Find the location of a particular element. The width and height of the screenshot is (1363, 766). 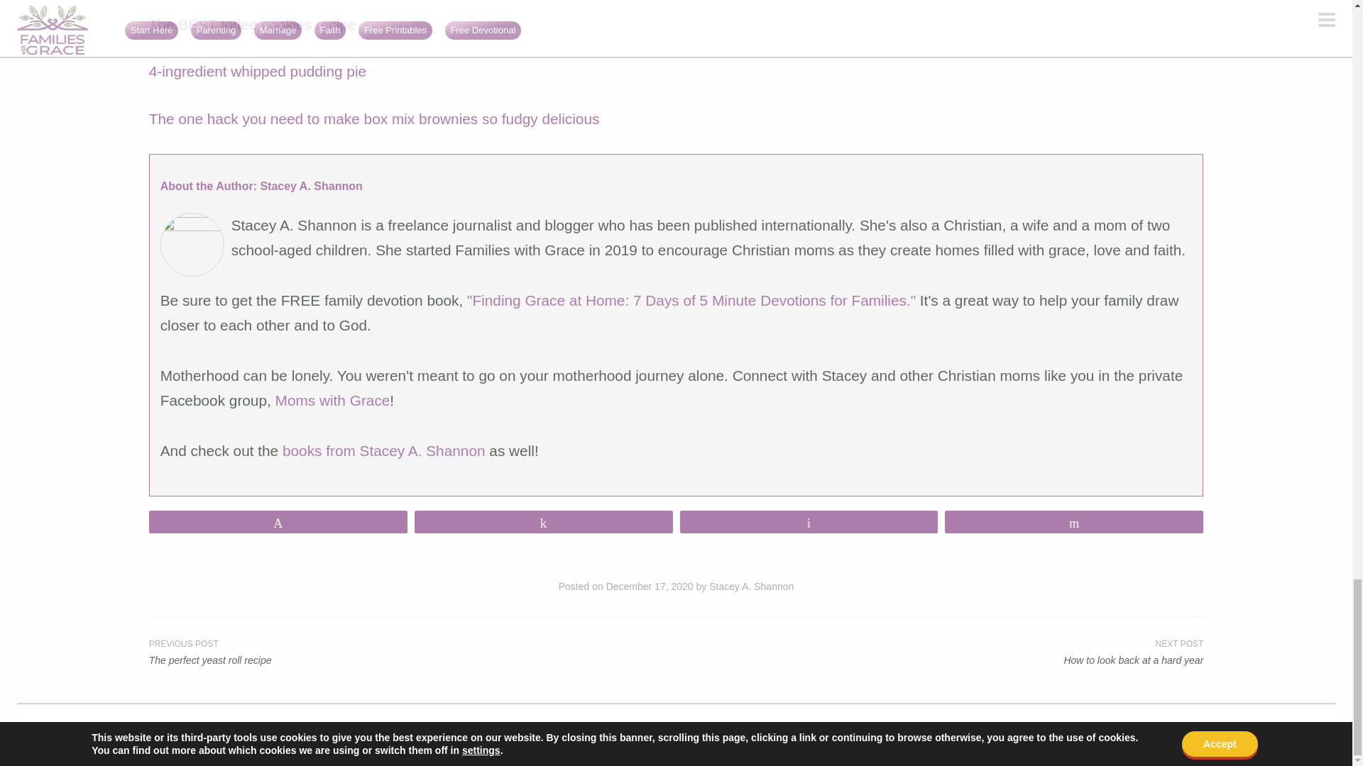

Moms with Grace is located at coordinates (332, 400).